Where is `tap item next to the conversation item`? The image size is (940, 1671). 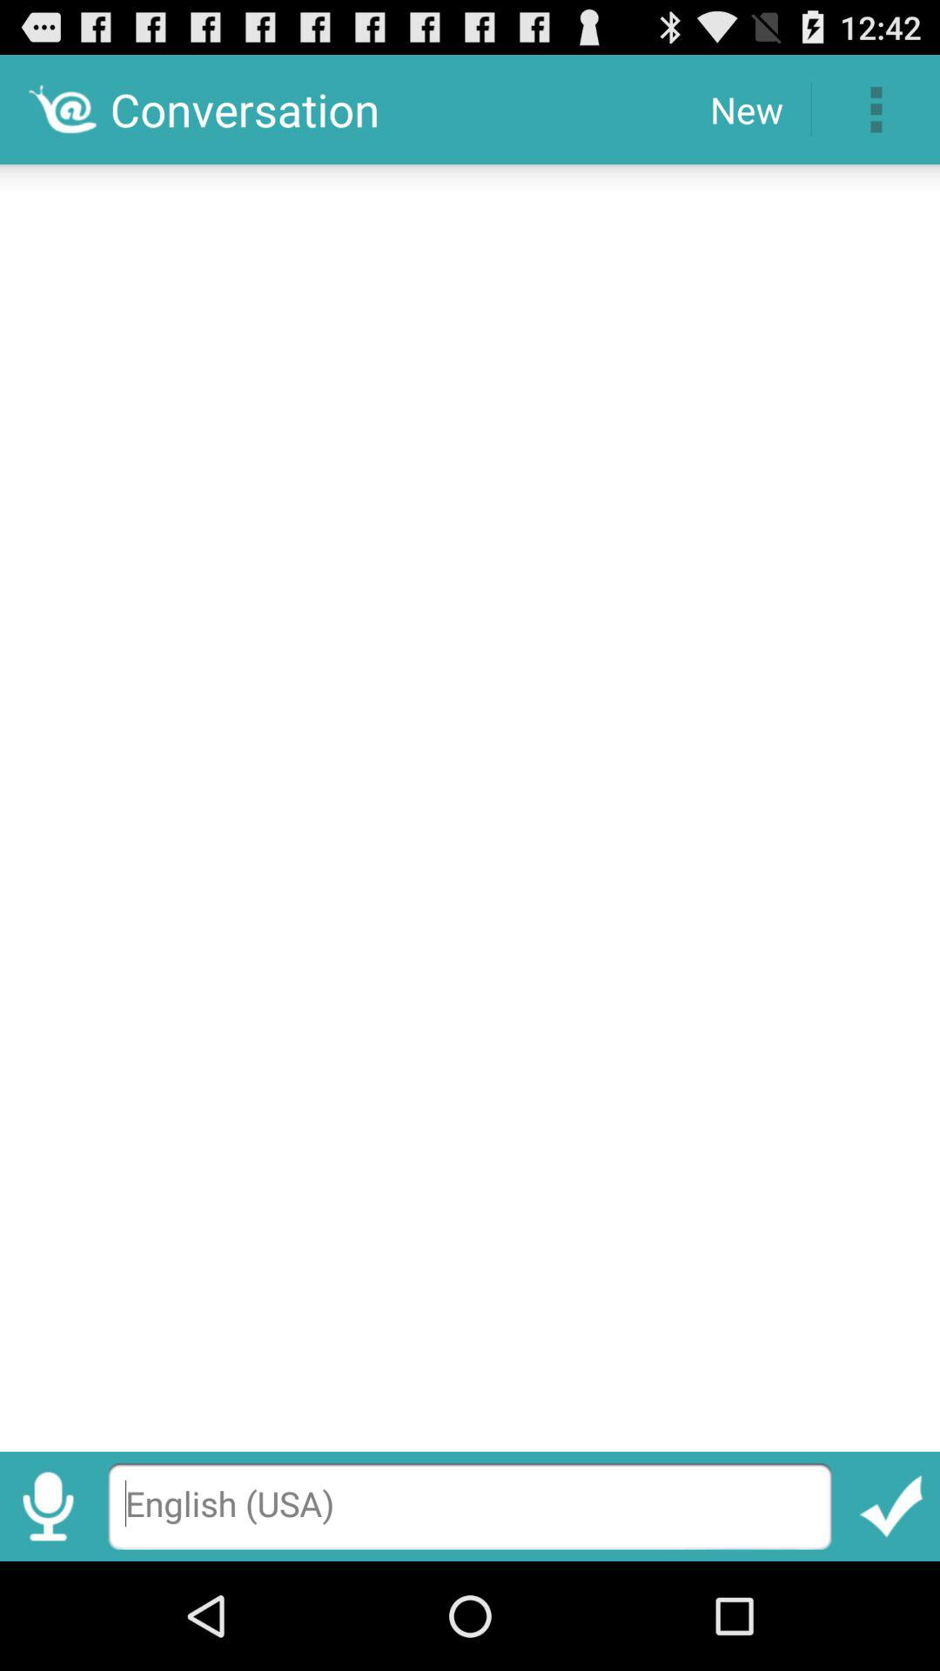 tap item next to the conversation item is located at coordinates (747, 110).